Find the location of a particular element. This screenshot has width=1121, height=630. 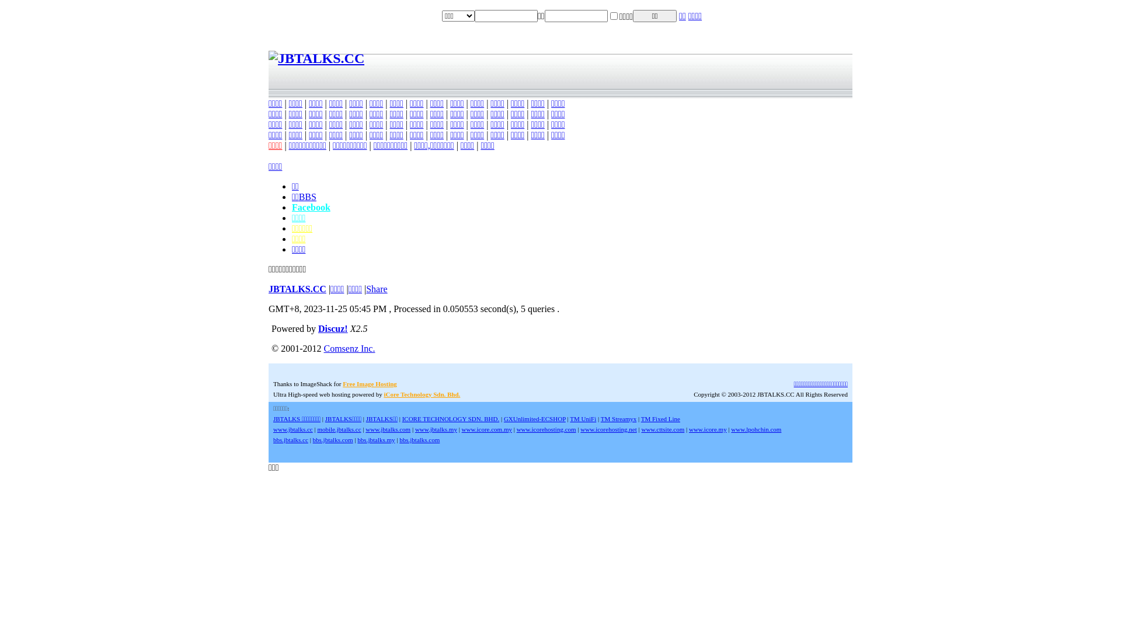

www.icore.com.my is located at coordinates (487, 429).